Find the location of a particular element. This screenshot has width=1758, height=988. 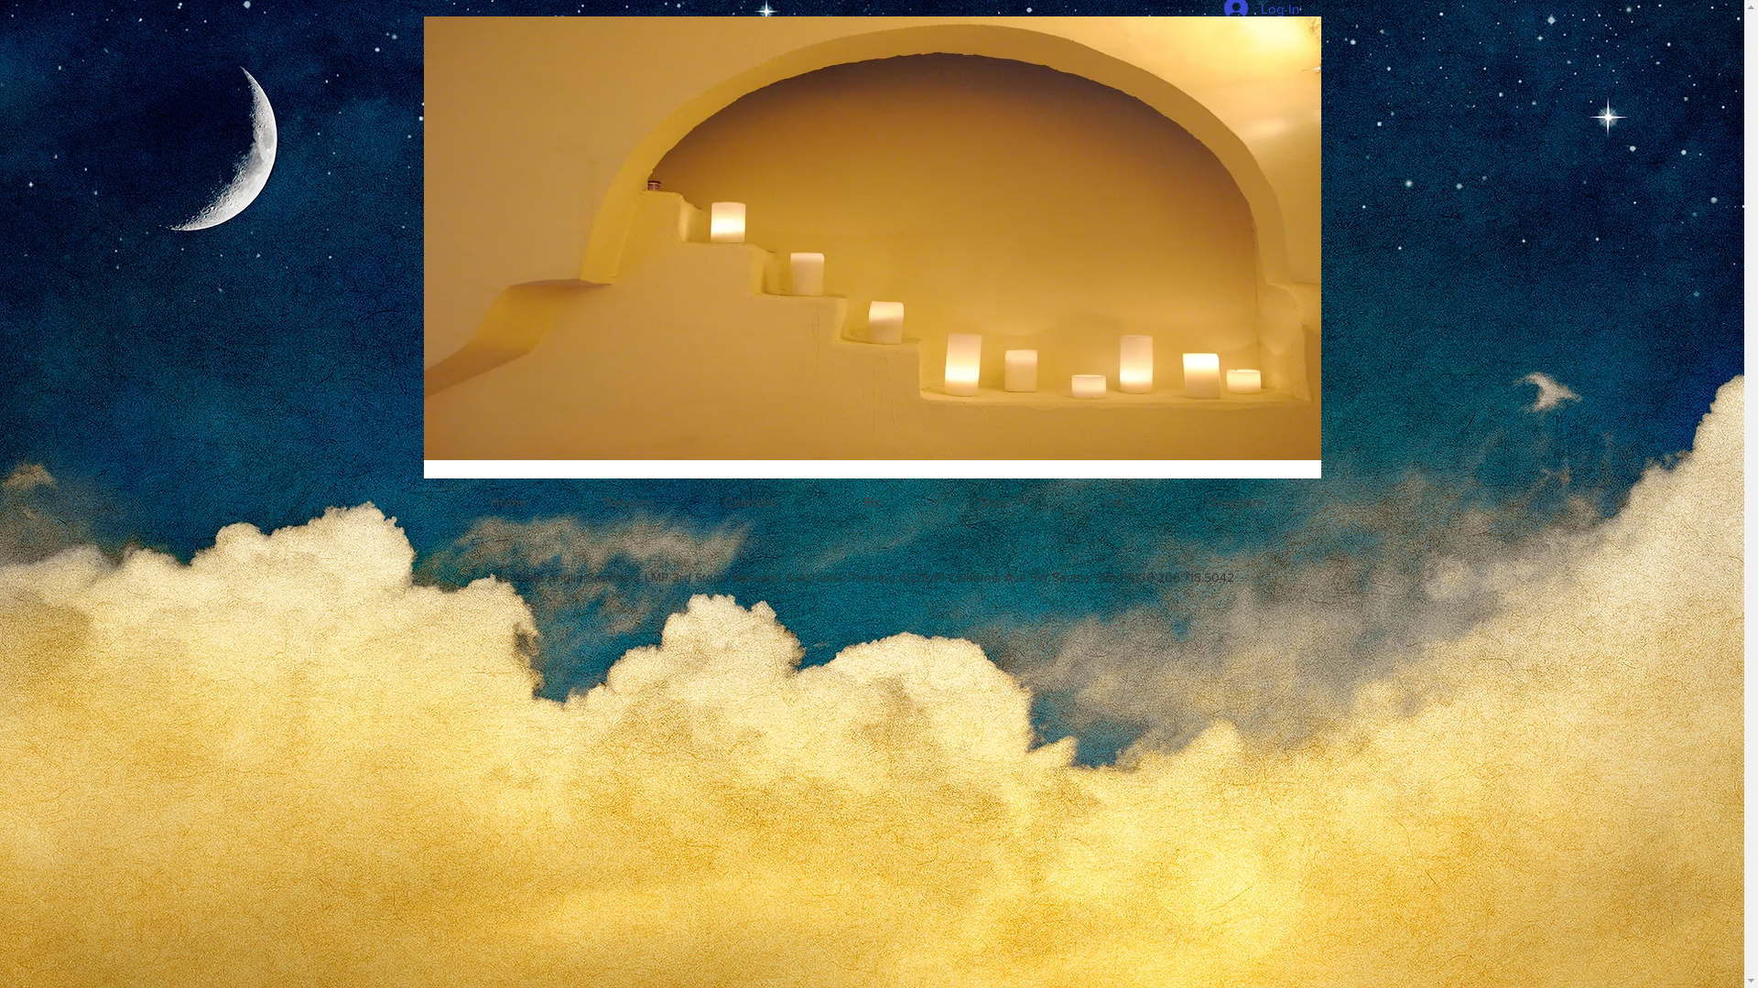

candle wall is located at coordinates (872, 238).